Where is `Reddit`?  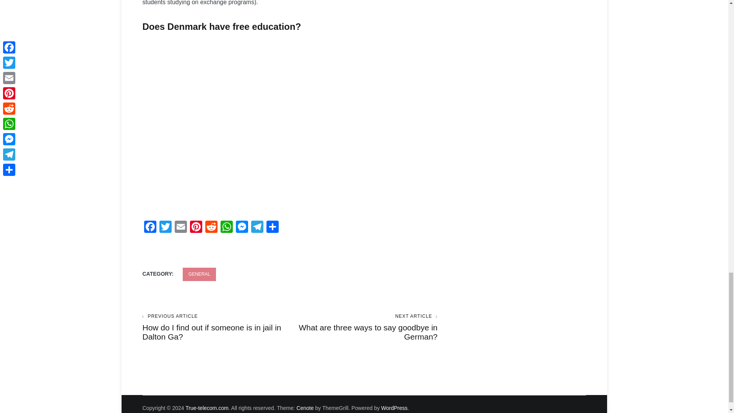
Reddit is located at coordinates (211, 228).